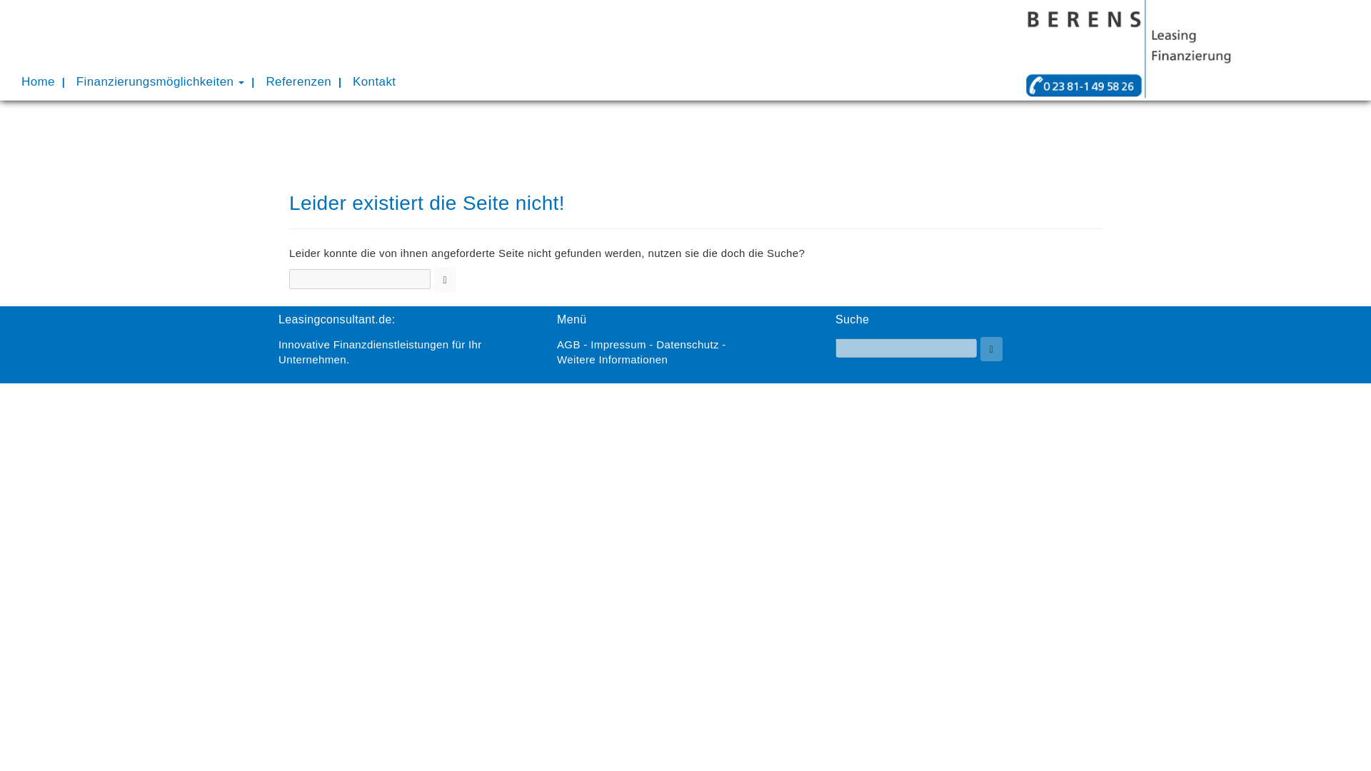 This screenshot has width=1371, height=771. I want to click on Referenzen, so click(298, 81).